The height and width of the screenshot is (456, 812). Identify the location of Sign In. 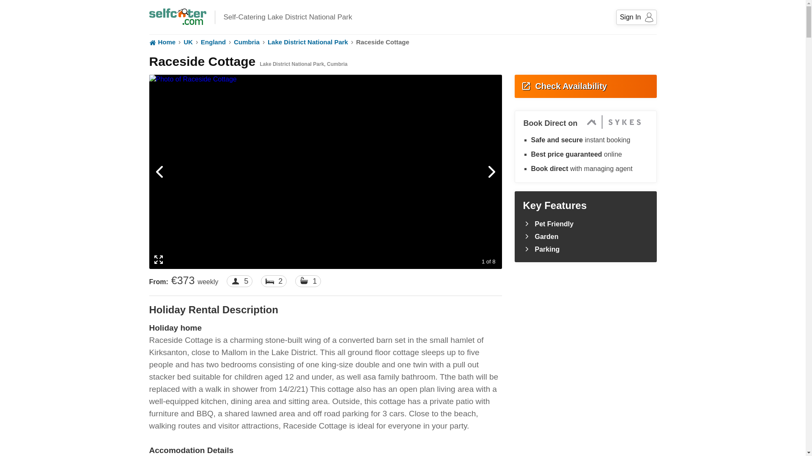
(636, 17).